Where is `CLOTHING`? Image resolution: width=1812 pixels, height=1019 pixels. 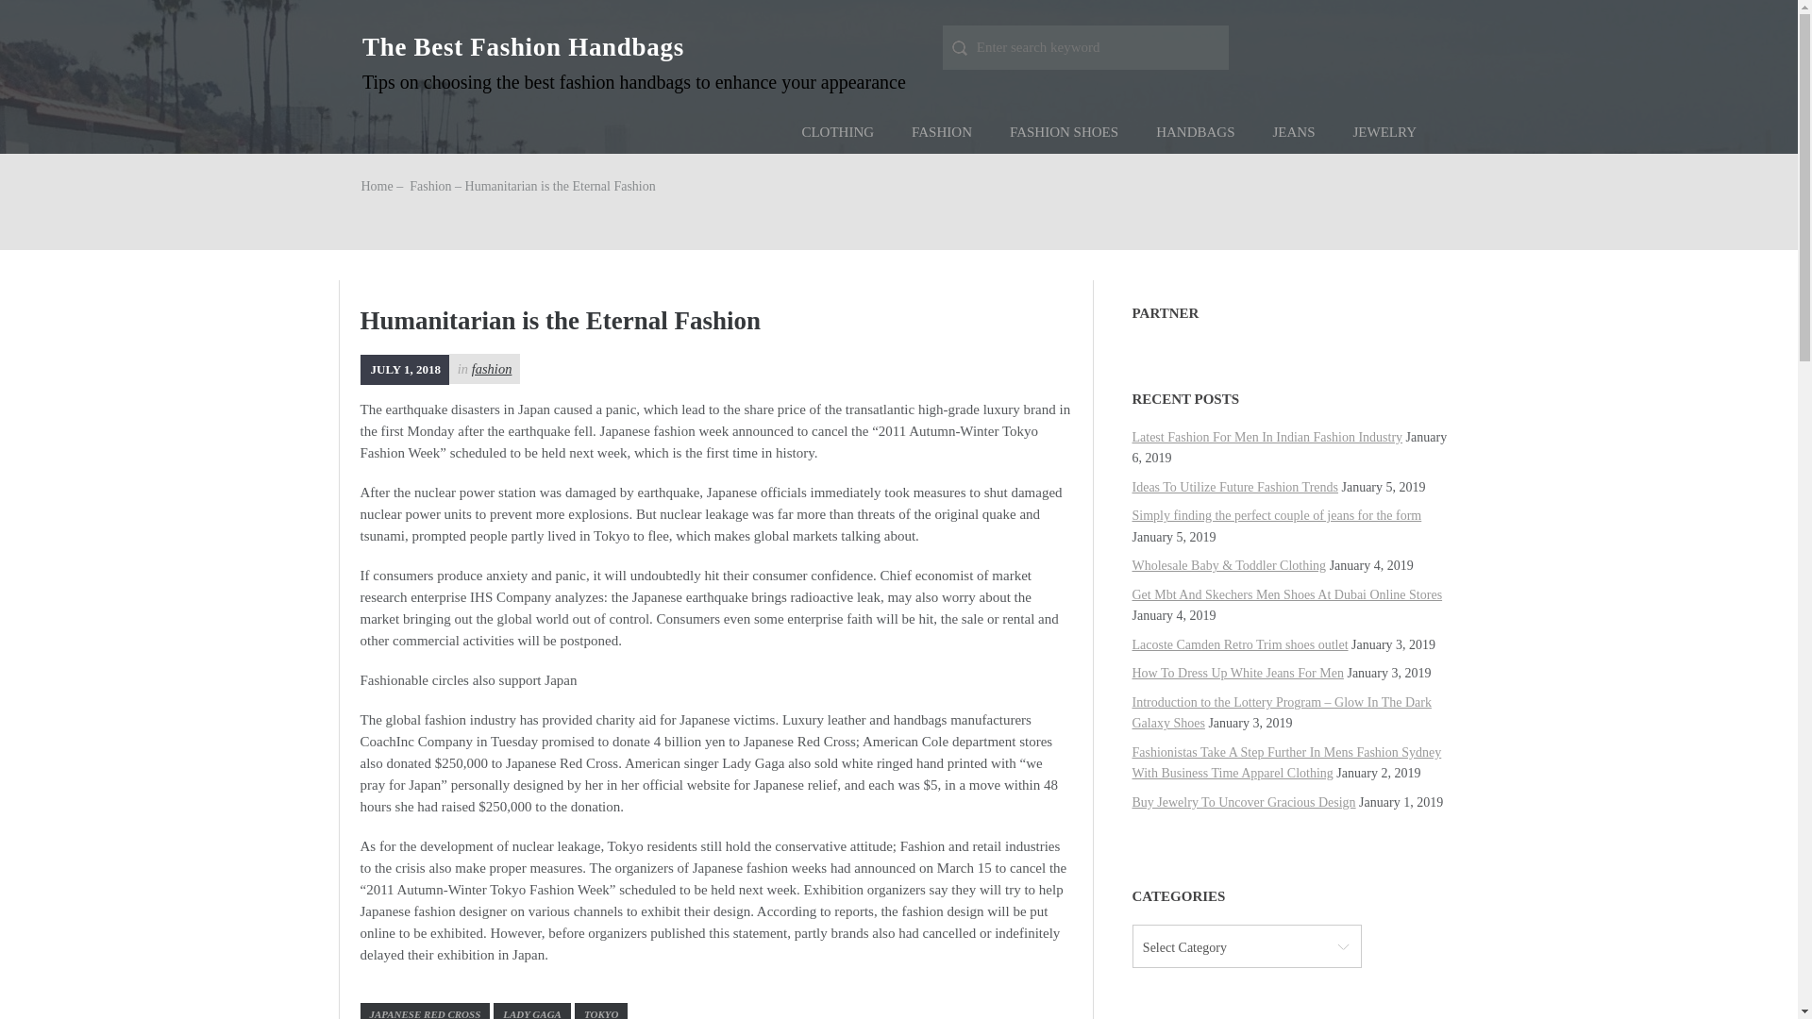
CLOTHING is located at coordinates (838, 132).